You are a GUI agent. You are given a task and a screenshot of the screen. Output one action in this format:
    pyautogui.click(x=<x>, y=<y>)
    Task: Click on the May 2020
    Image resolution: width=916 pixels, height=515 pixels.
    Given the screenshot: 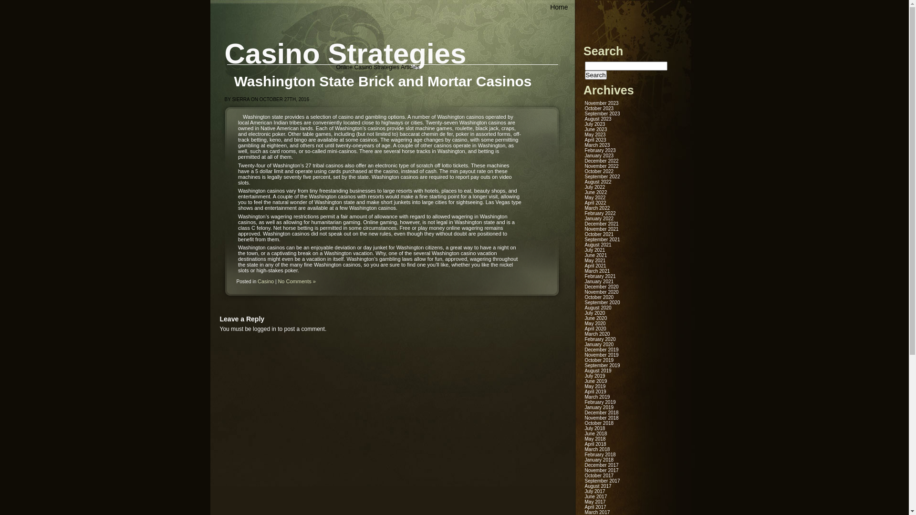 What is the action you would take?
    pyautogui.click(x=595, y=323)
    